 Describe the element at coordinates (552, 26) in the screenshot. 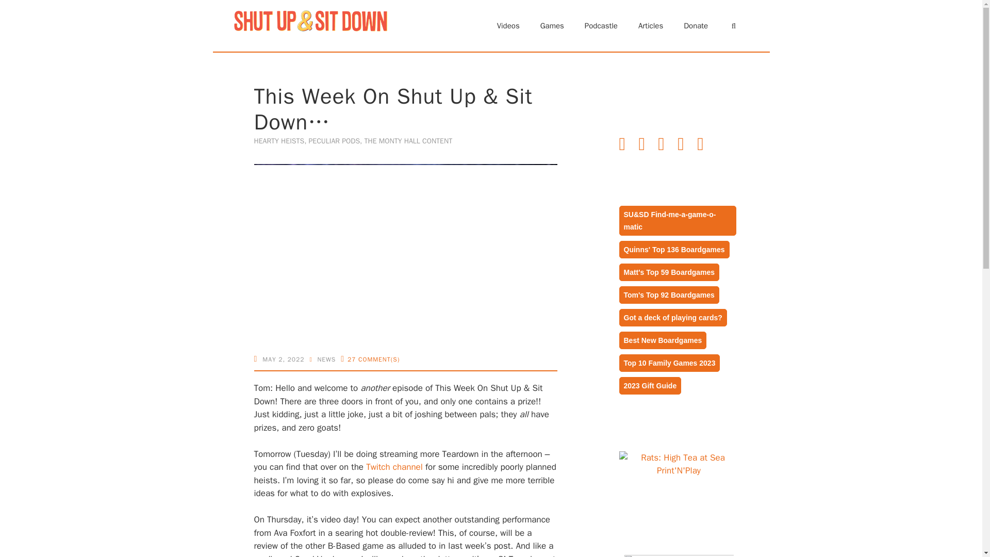

I see `Games` at that location.